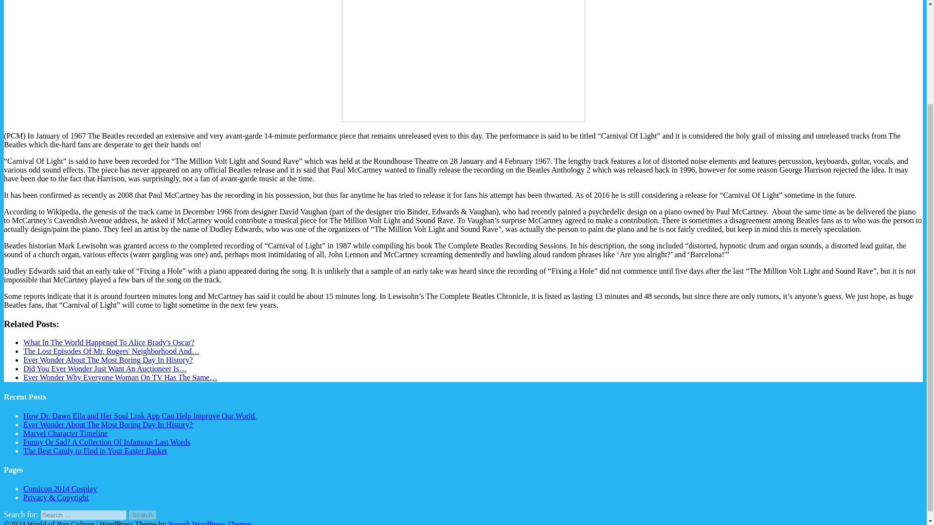 Image resolution: width=934 pixels, height=525 pixels. Describe the element at coordinates (60, 489) in the screenshot. I see `Comicon 2014 Cosplay` at that location.